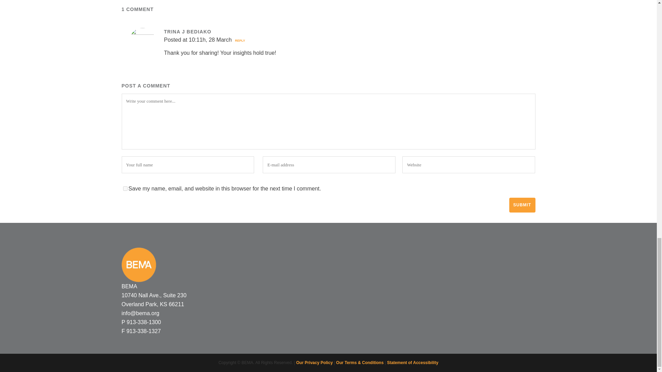  What do you see at coordinates (125, 189) in the screenshot?
I see `yes` at bounding box center [125, 189].